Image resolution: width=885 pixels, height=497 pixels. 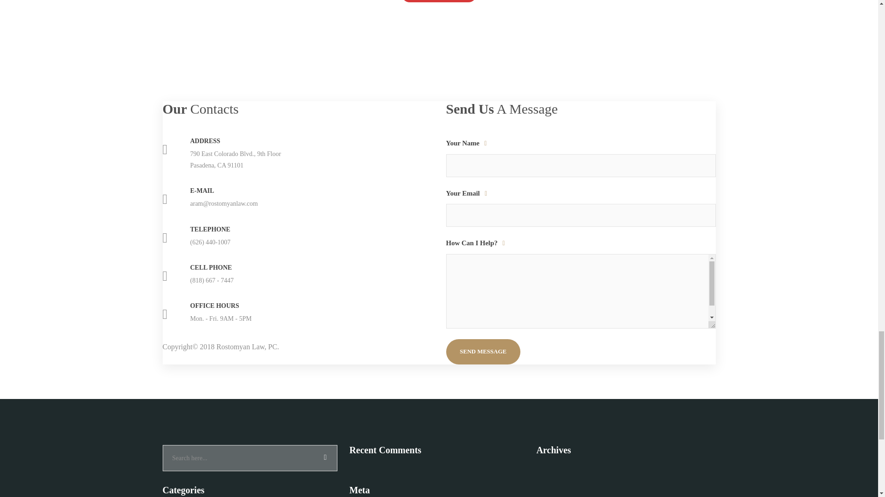 What do you see at coordinates (249, 458) in the screenshot?
I see `Search text` at bounding box center [249, 458].